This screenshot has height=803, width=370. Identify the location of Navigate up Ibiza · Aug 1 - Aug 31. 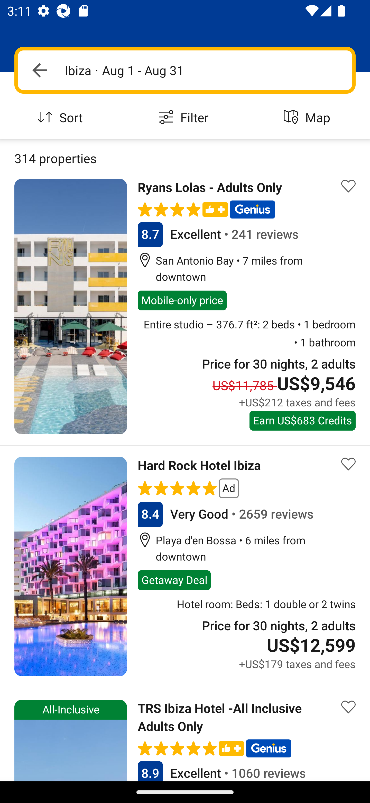
(185, 70).